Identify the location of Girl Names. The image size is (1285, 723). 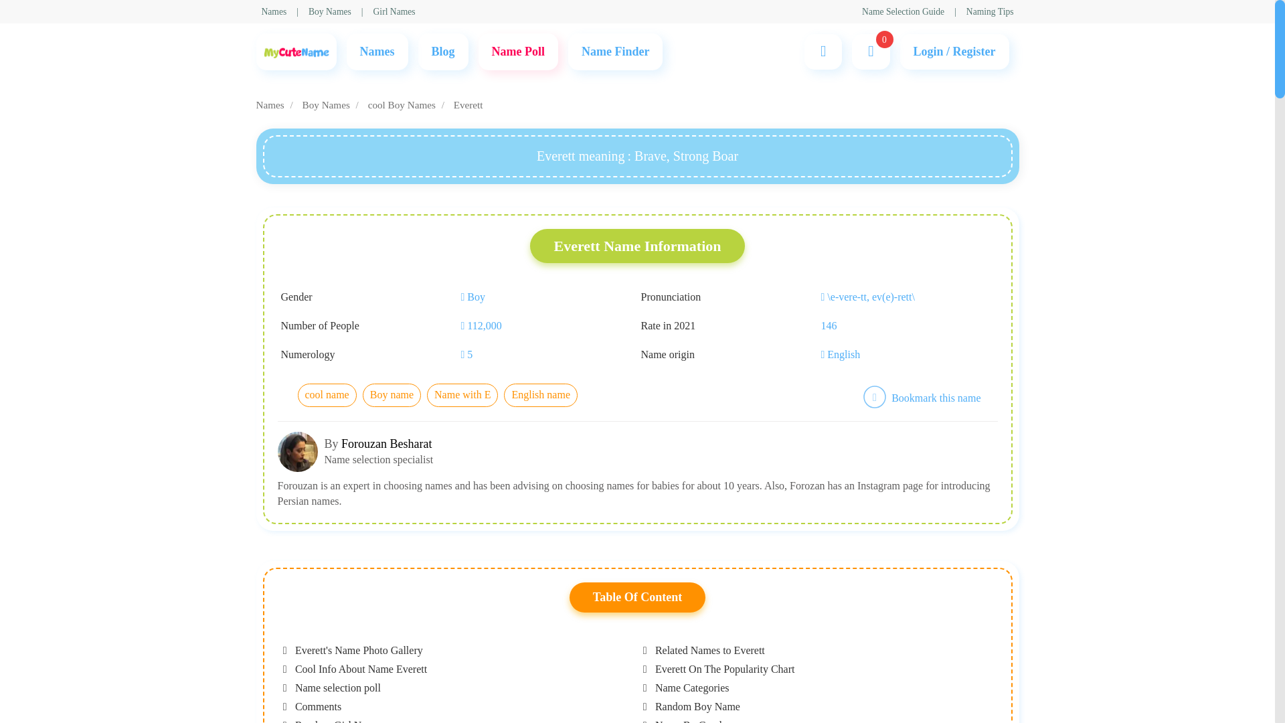
(394, 11).